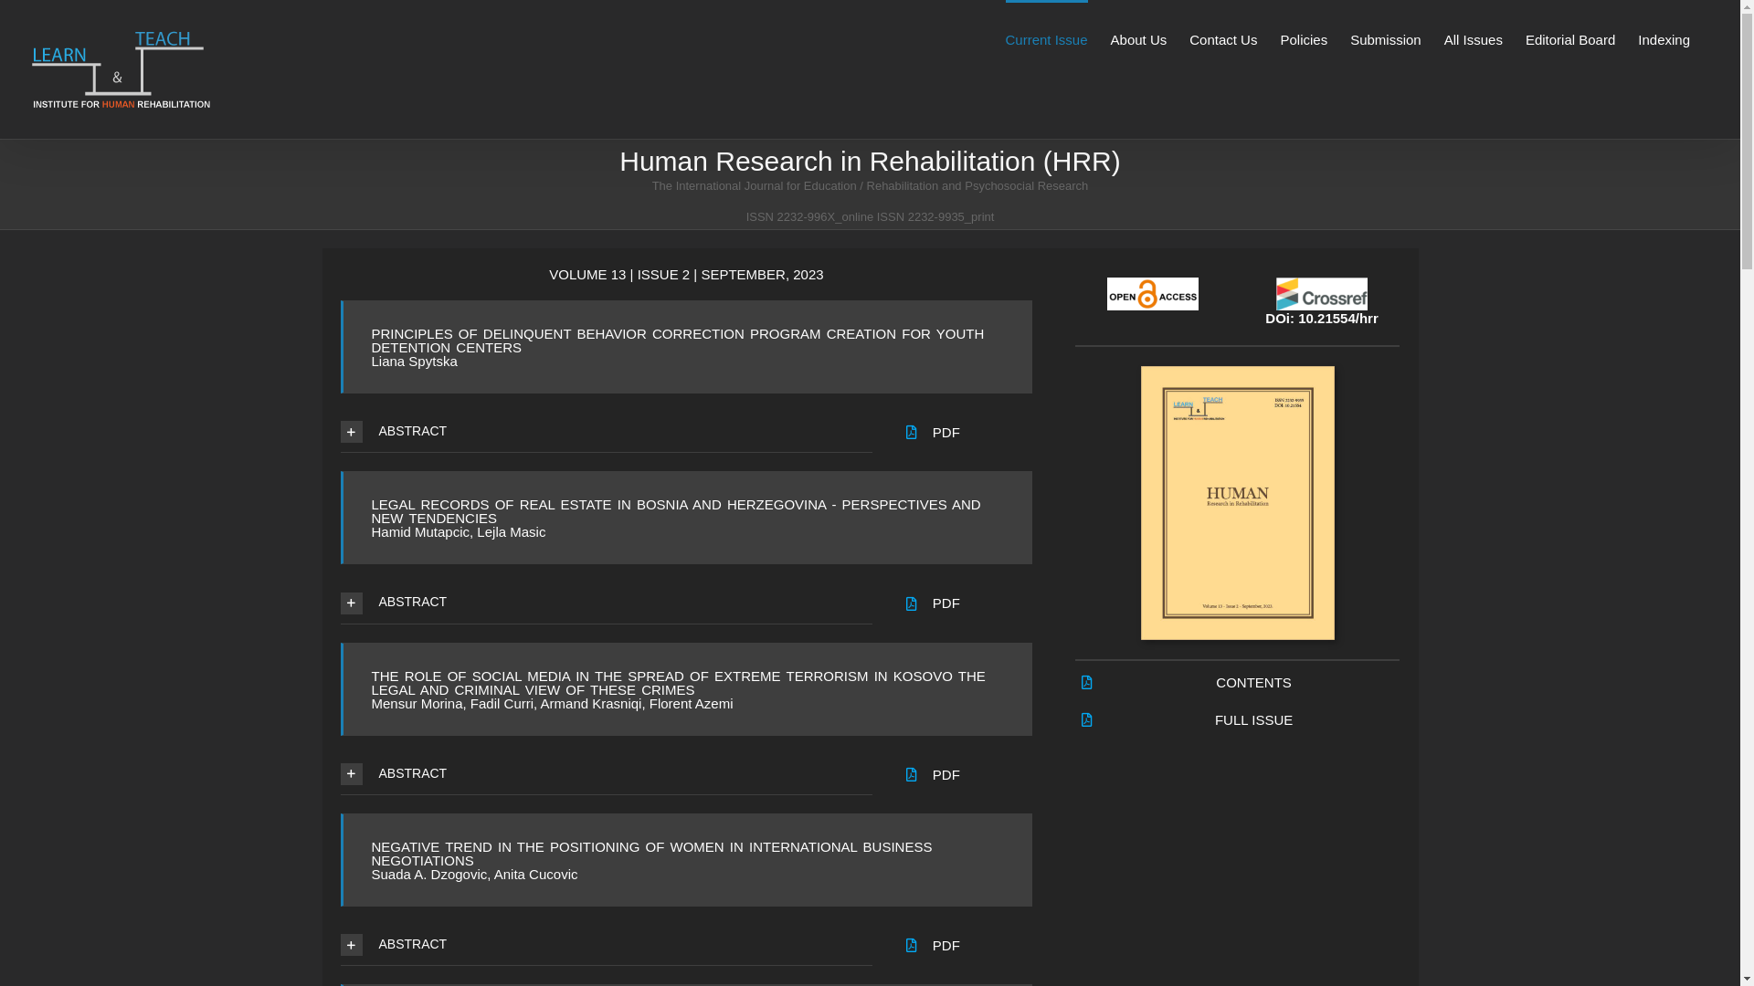 The width and height of the screenshot is (1754, 986). What do you see at coordinates (606, 774) in the screenshot?
I see `ABSTRACT` at bounding box center [606, 774].